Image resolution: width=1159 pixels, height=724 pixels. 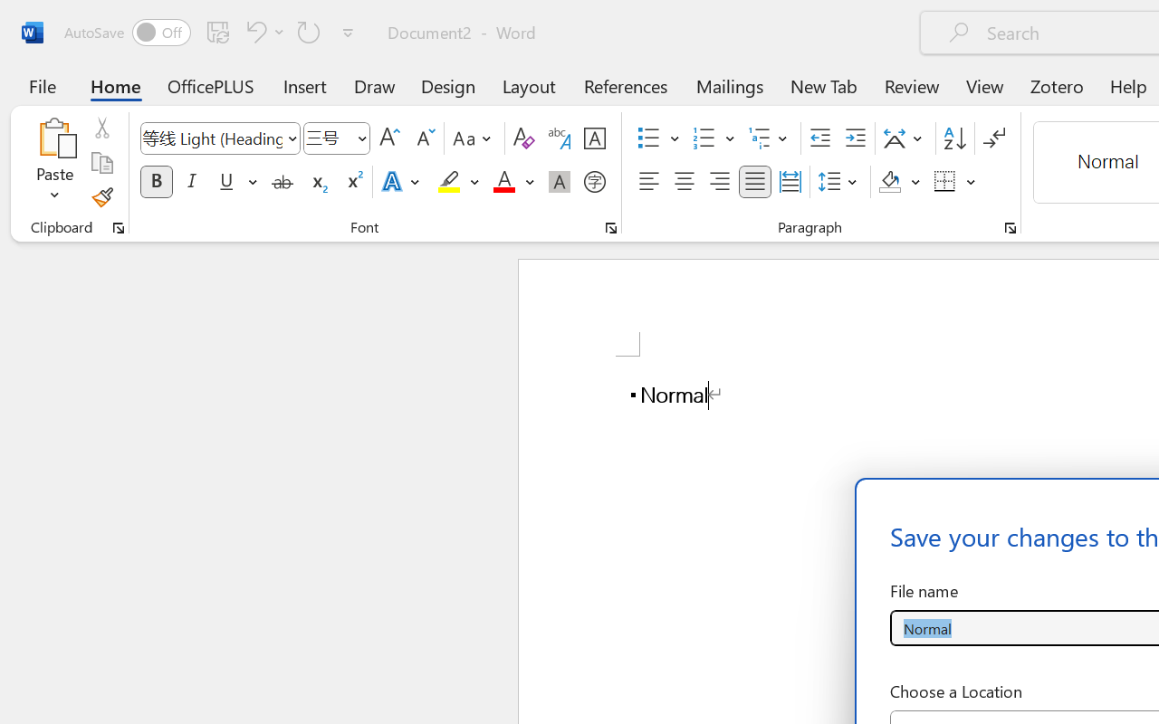 What do you see at coordinates (449, 182) in the screenshot?
I see `Text Highlight Color Yellow` at bounding box center [449, 182].